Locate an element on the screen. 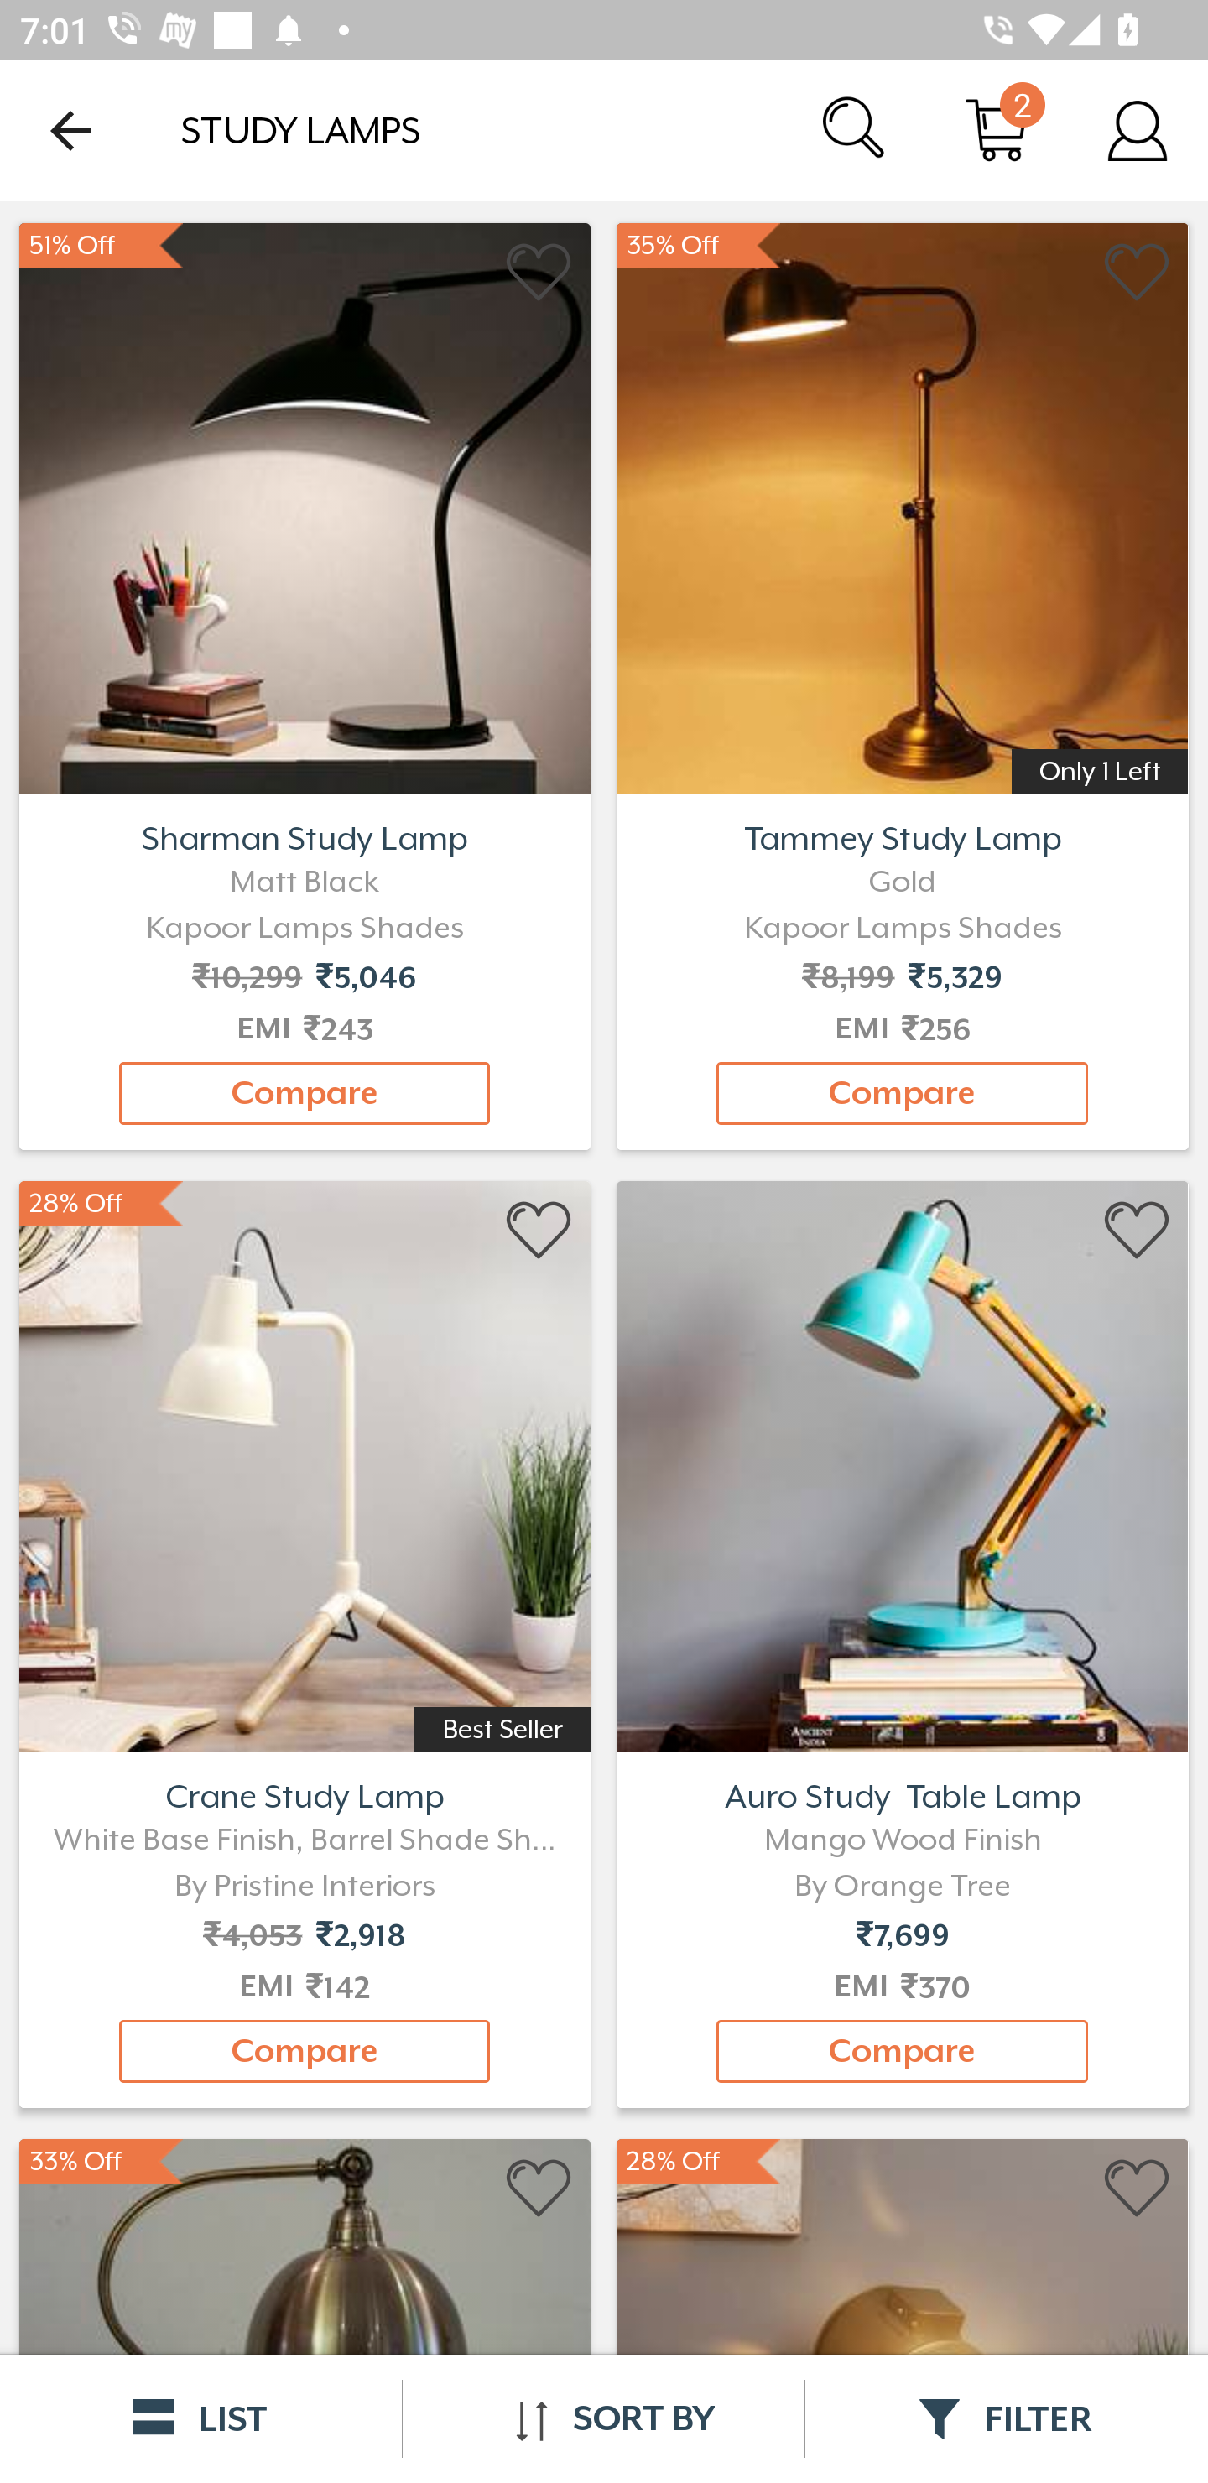  Compare is located at coordinates (902, 2052).